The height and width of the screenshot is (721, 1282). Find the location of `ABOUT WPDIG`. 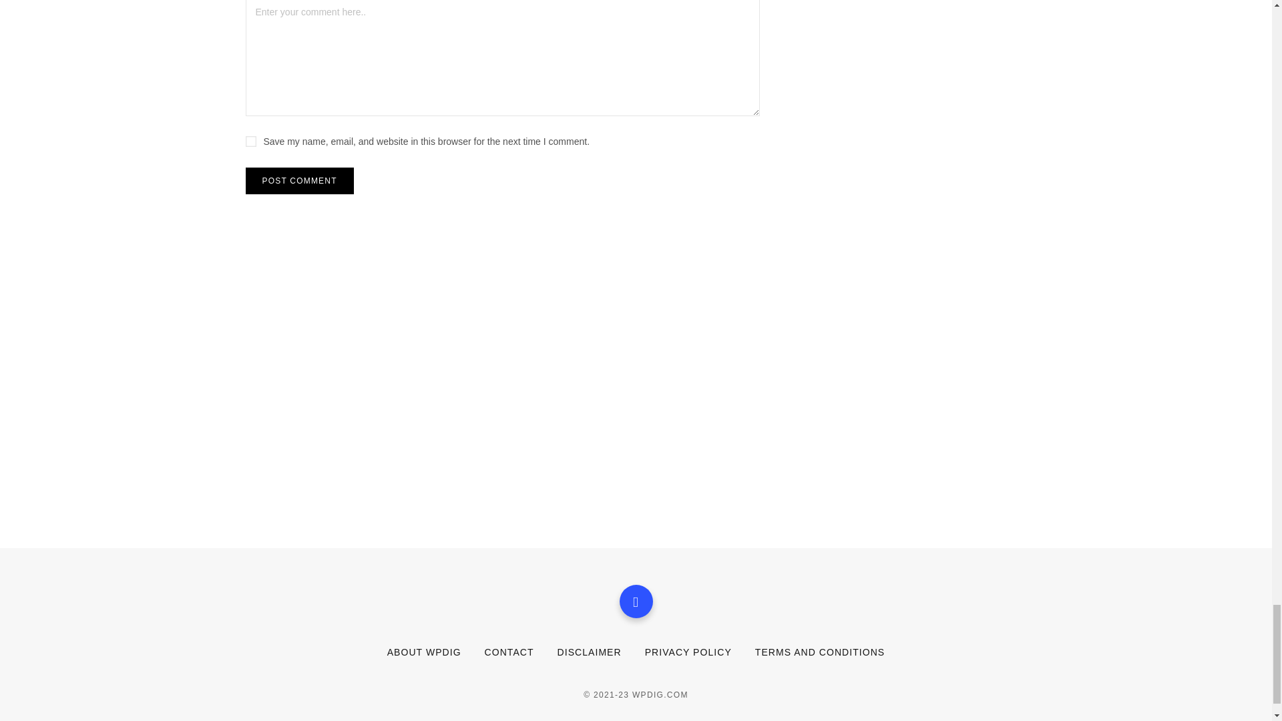

ABOUT WPDIG is located at coordinates (424, 652).